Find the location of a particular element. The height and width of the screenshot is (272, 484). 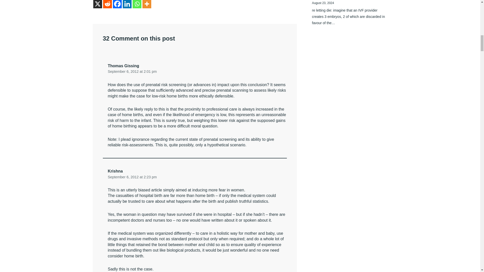

Facebook is located at coordinates (117, 4).